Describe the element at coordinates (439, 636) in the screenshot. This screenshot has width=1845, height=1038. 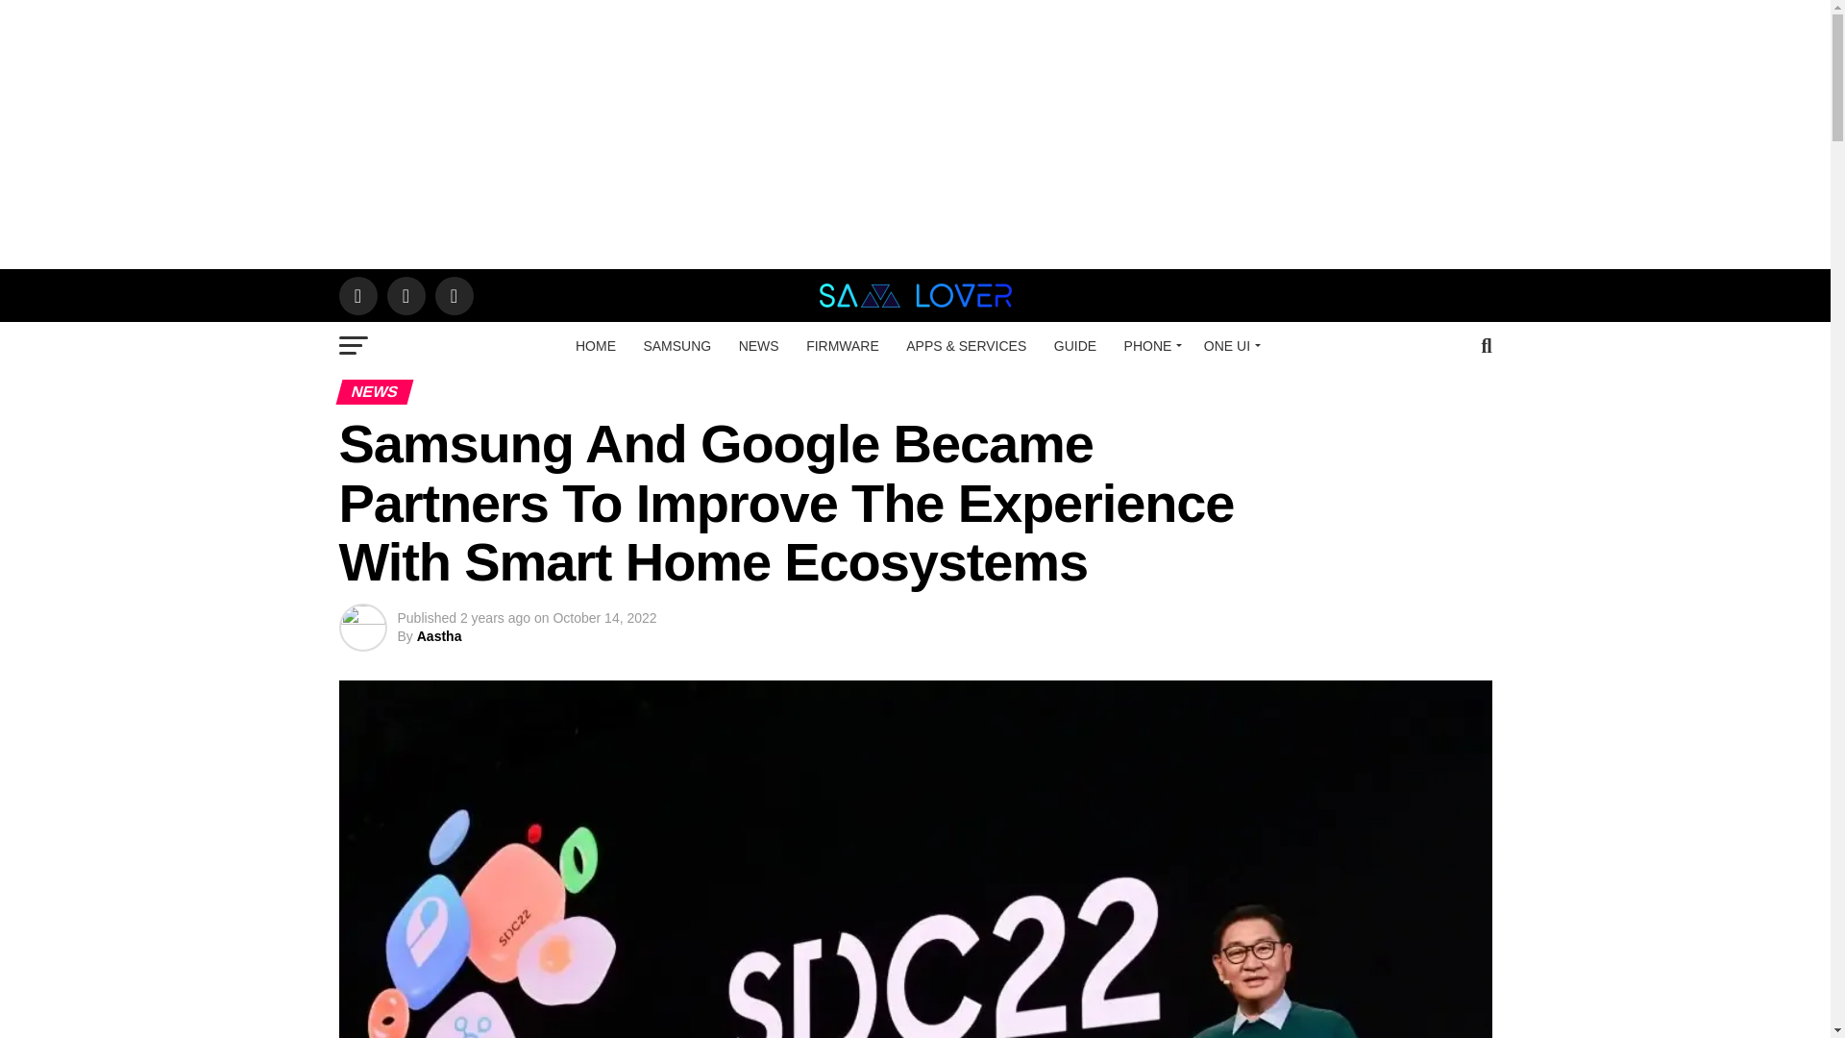
I see `Posts by Aastha` at that location.